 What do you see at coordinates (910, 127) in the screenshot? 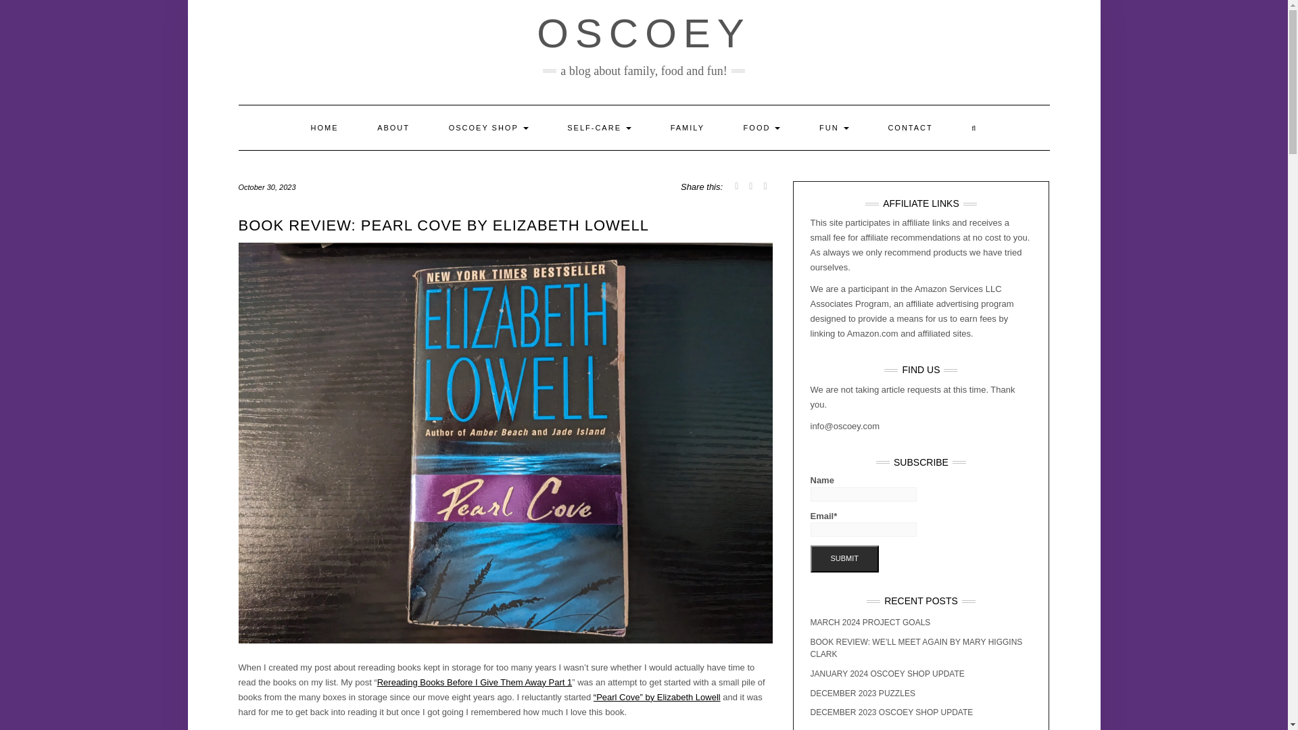
I see `CONTACT` at bounding box center [910, 127].